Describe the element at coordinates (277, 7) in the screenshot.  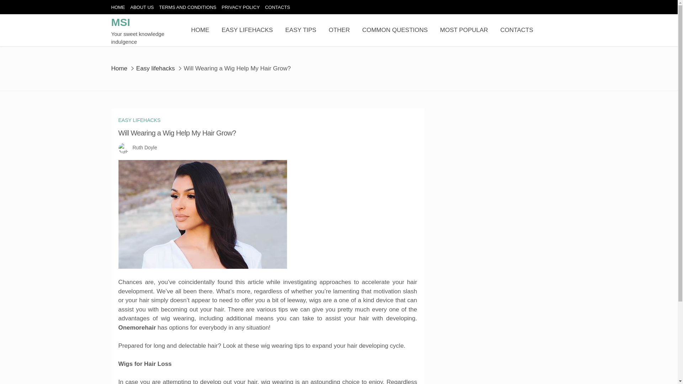
I see `CONTACTS` at that location.